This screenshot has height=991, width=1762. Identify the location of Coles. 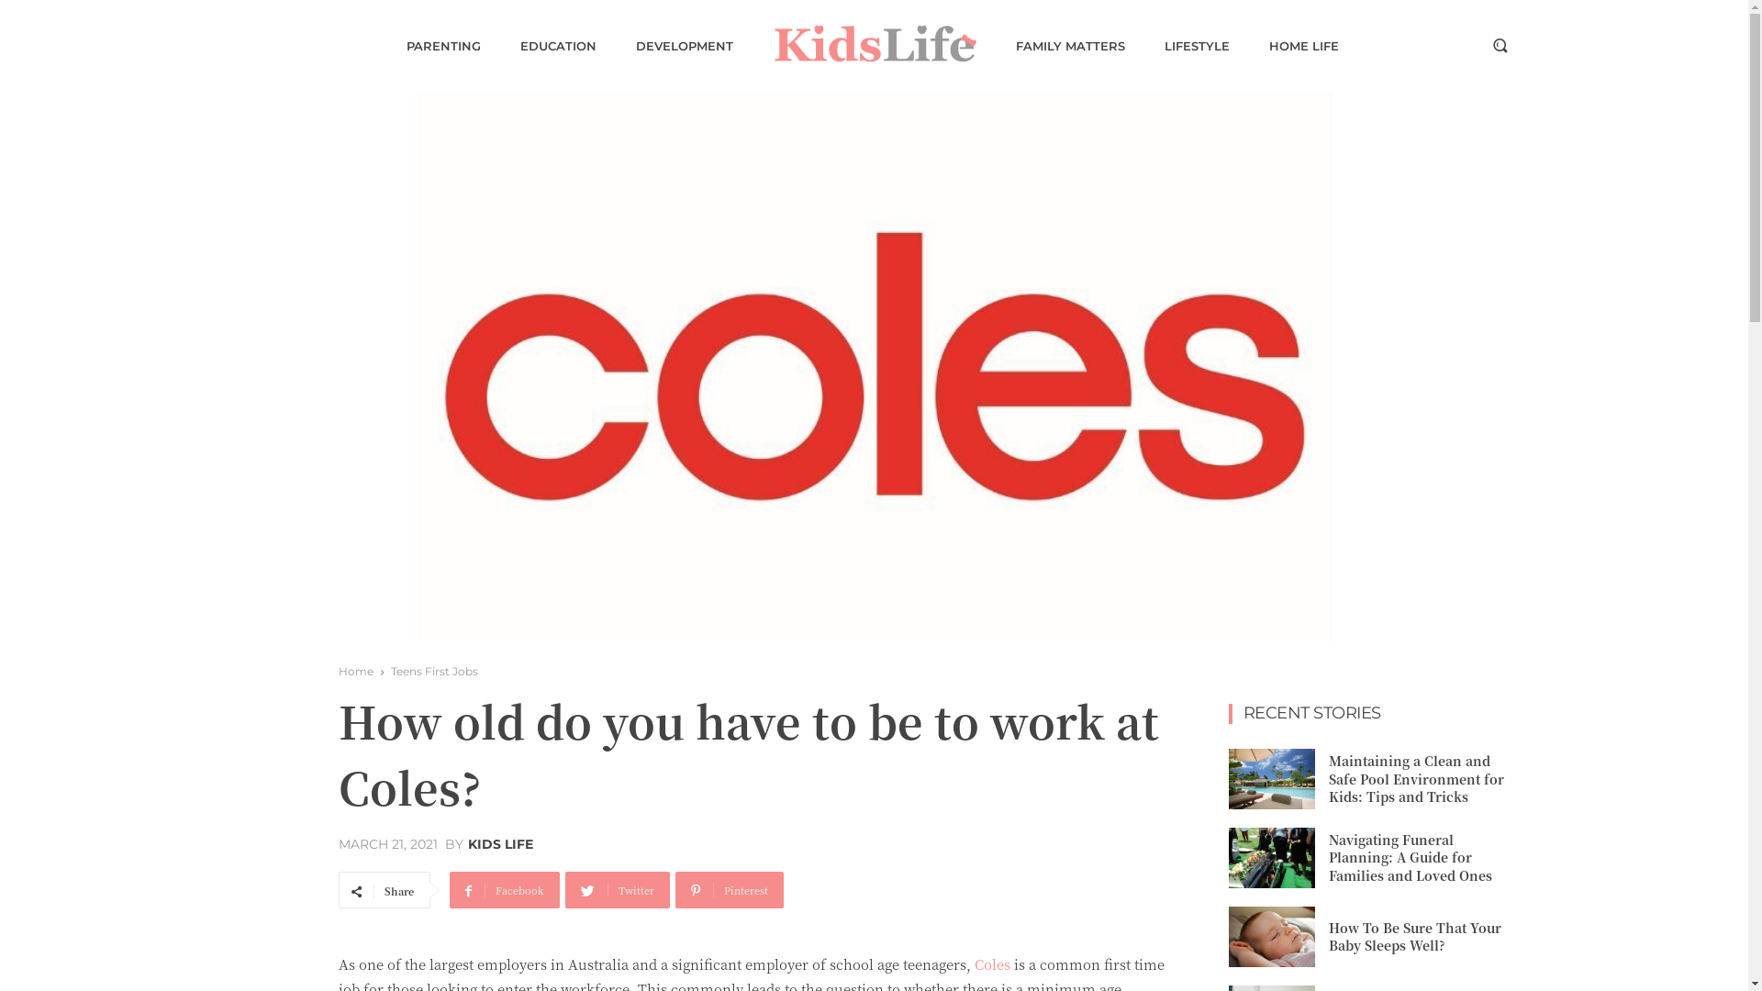
(993, 963).